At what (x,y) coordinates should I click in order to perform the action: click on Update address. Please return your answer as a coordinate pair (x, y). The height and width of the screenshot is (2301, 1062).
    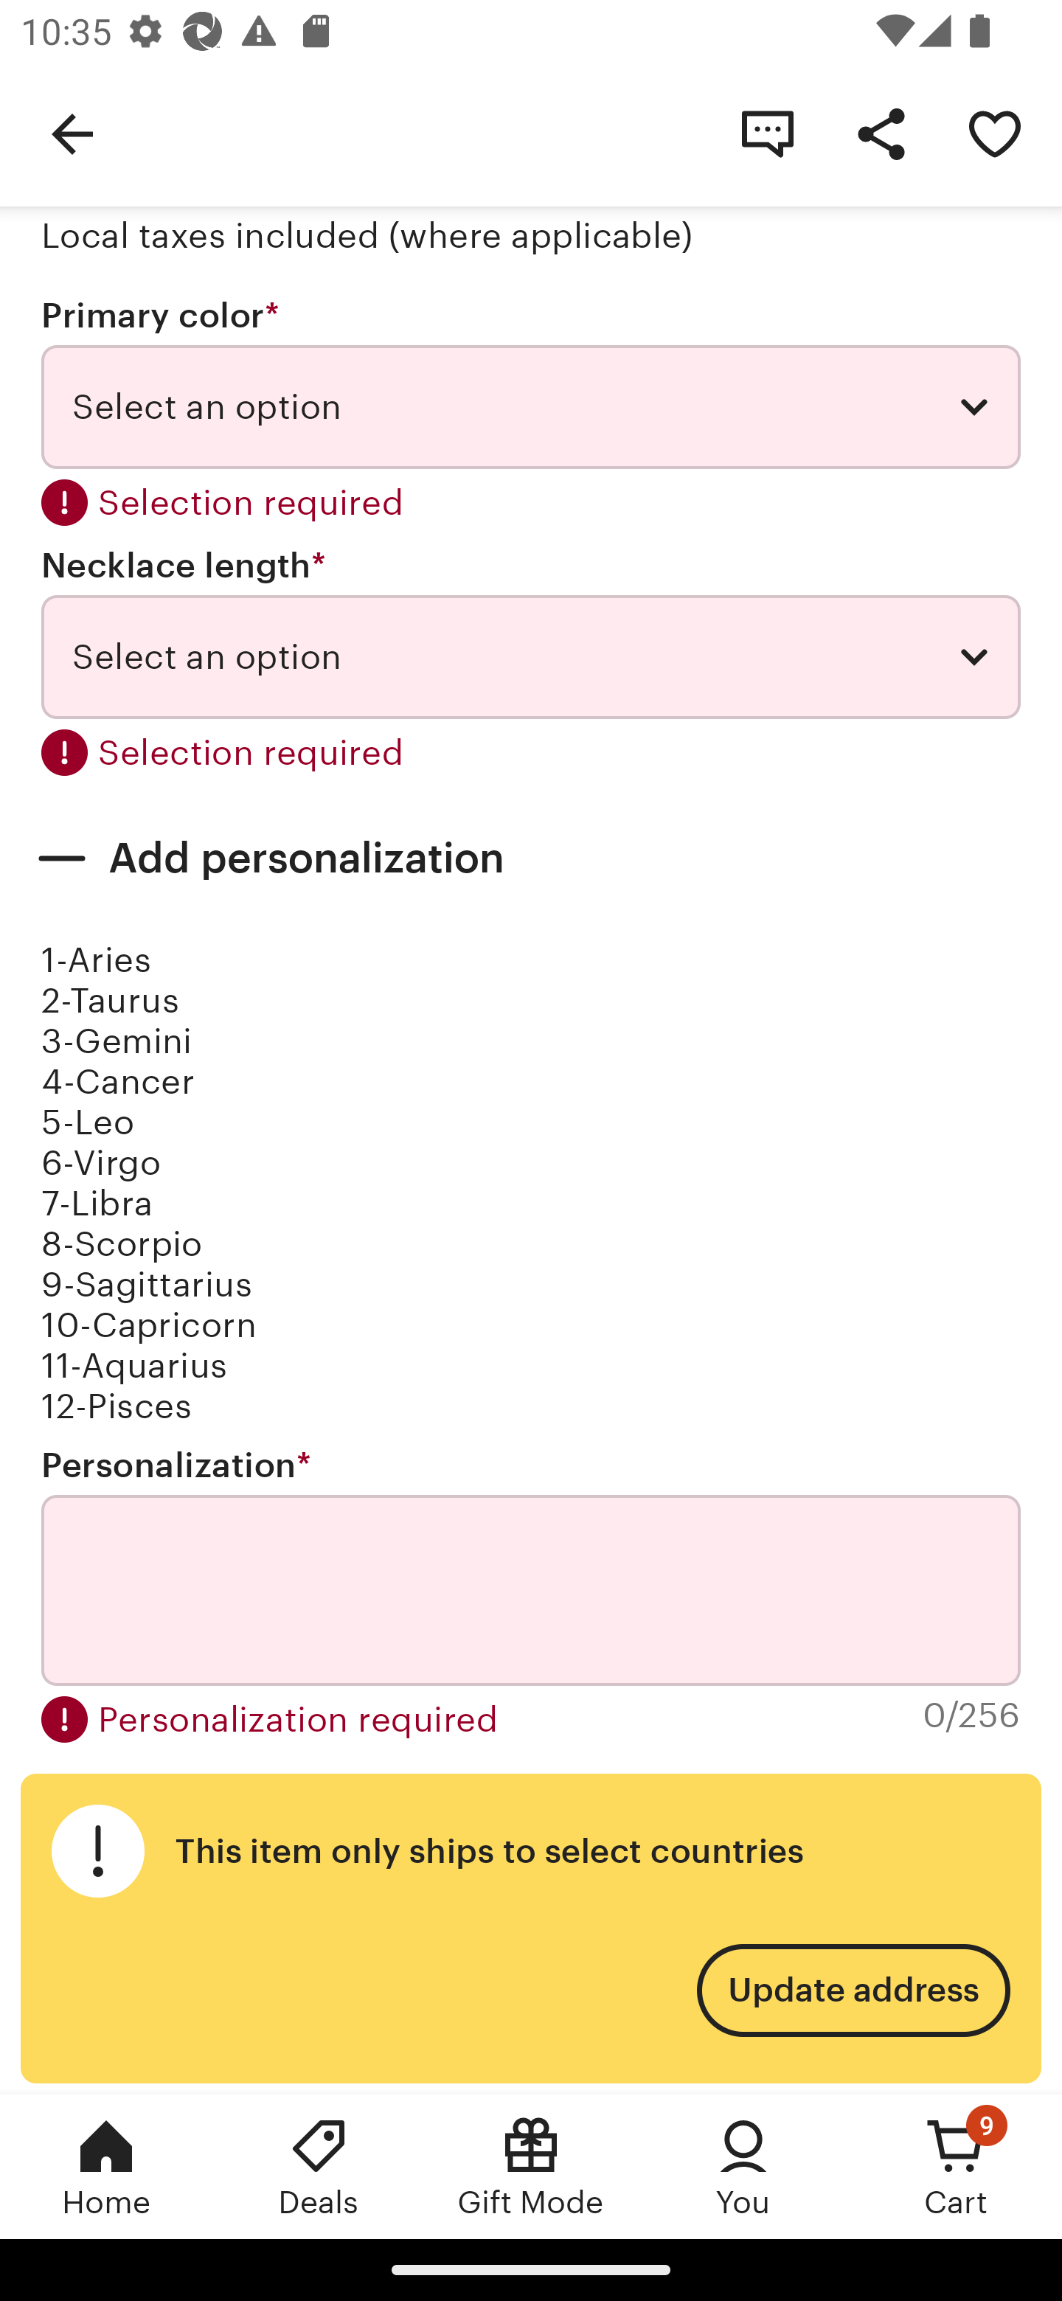
    Looking at the image, I should click on (853, 1990).